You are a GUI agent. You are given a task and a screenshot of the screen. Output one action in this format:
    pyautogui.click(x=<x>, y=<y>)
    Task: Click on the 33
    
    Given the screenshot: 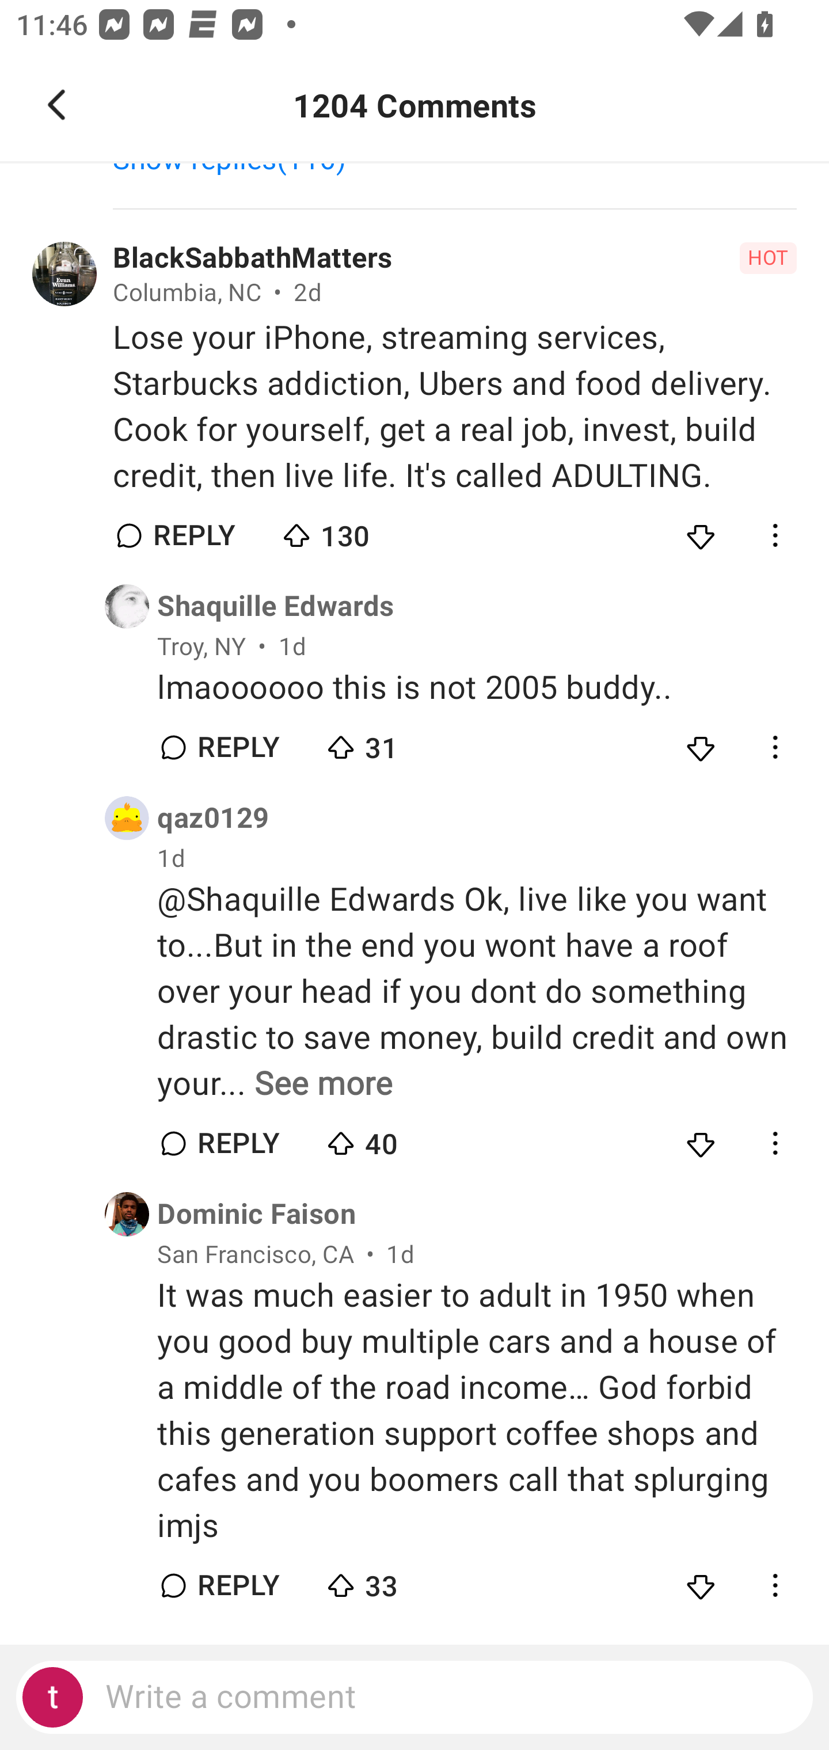 What is the action you would take?
    pyautogui.click(x=402, y=1581)
    